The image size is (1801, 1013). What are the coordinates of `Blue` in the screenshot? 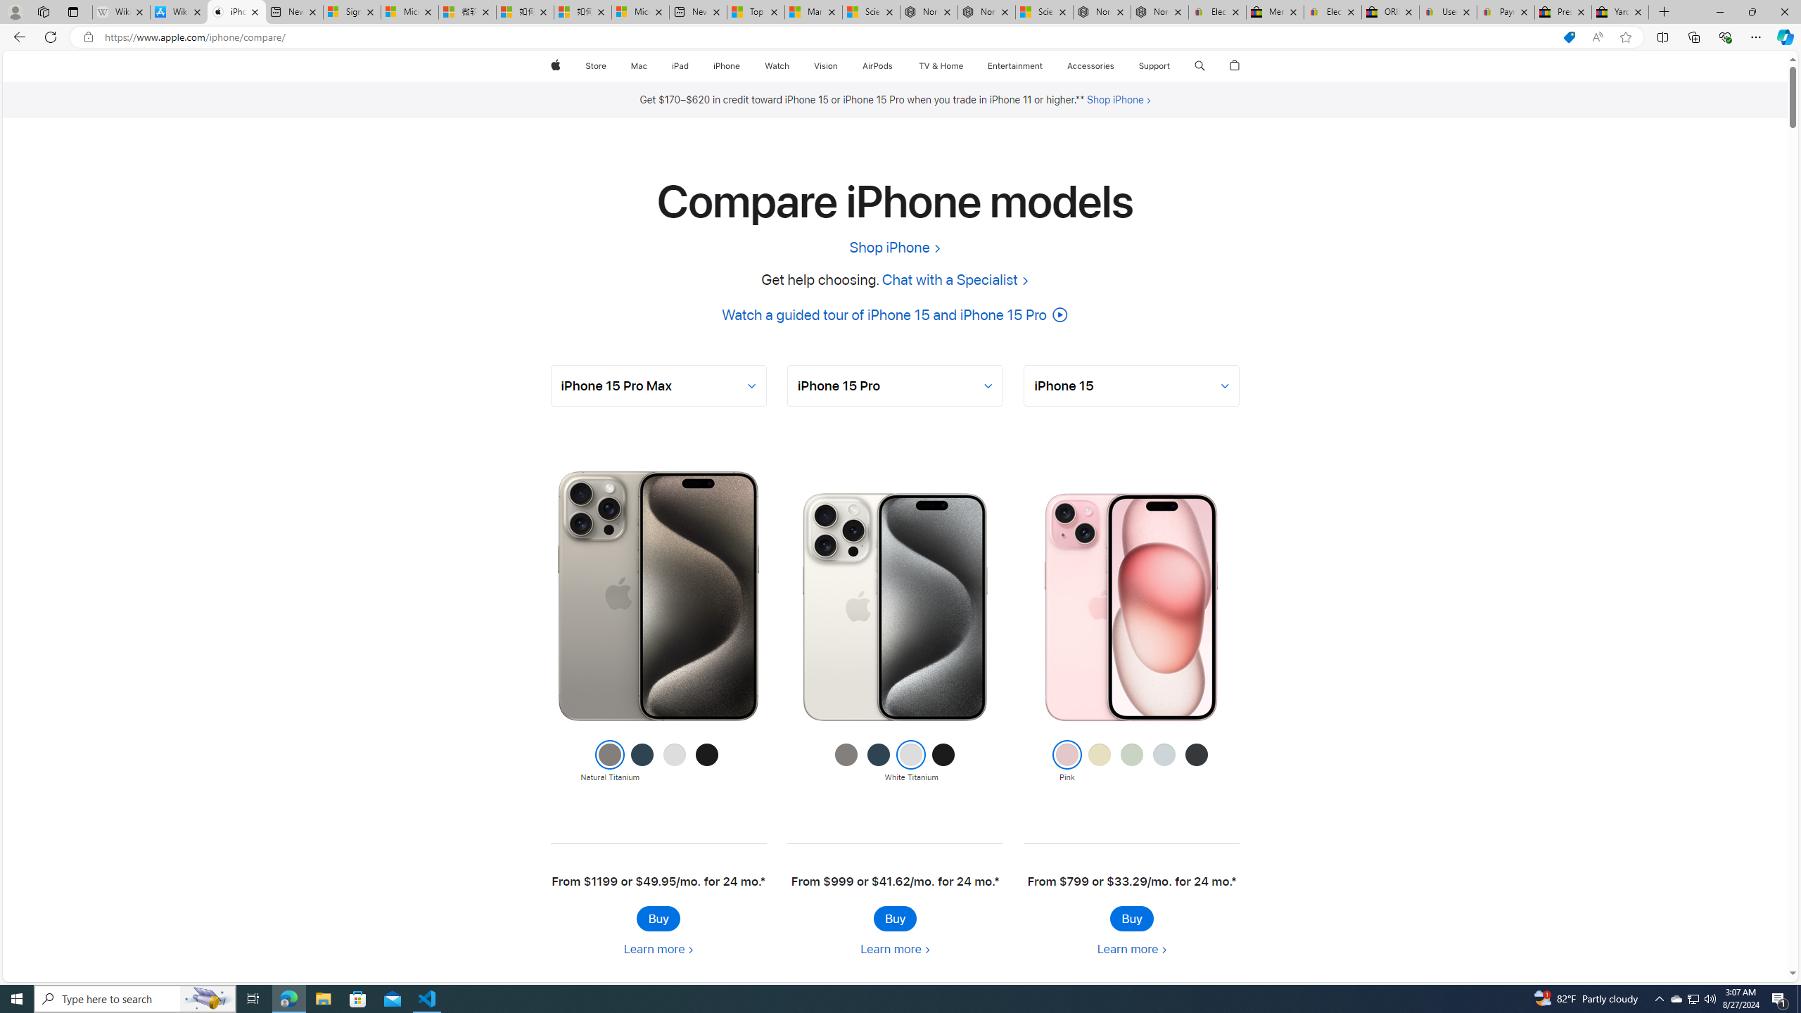 It's located at (1164, 762).